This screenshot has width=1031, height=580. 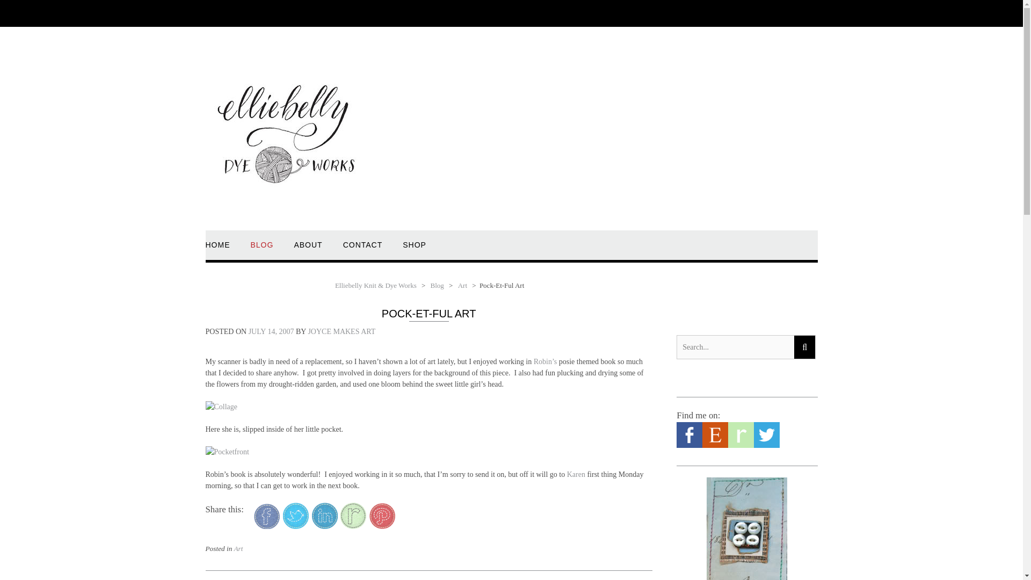 What do you see at coordinates (341, 332) in the screenshot?
I see `JOYCE MAKES ART` at bounding box center [341, 332].